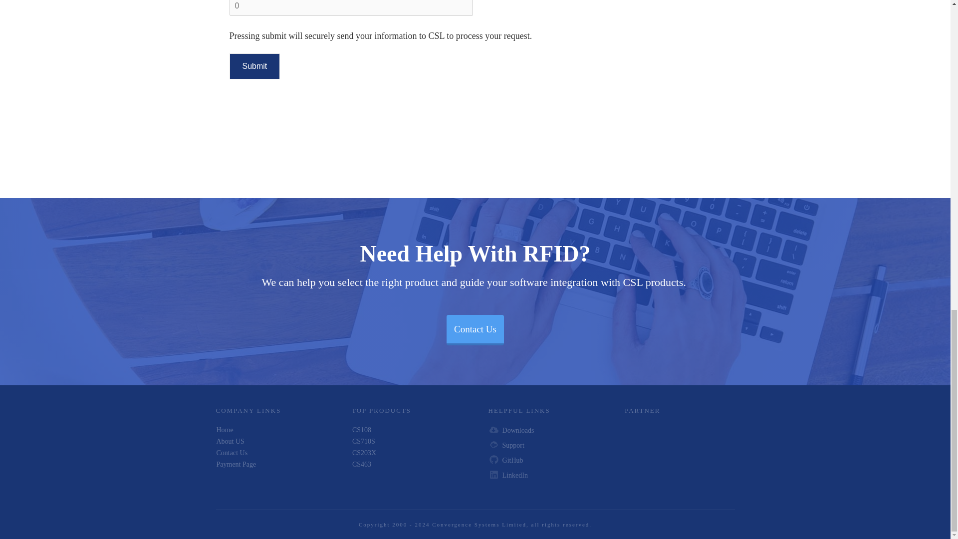  Describe the element at coordinates (512, 460) in the screenshot. I see `GitHub` at that location.